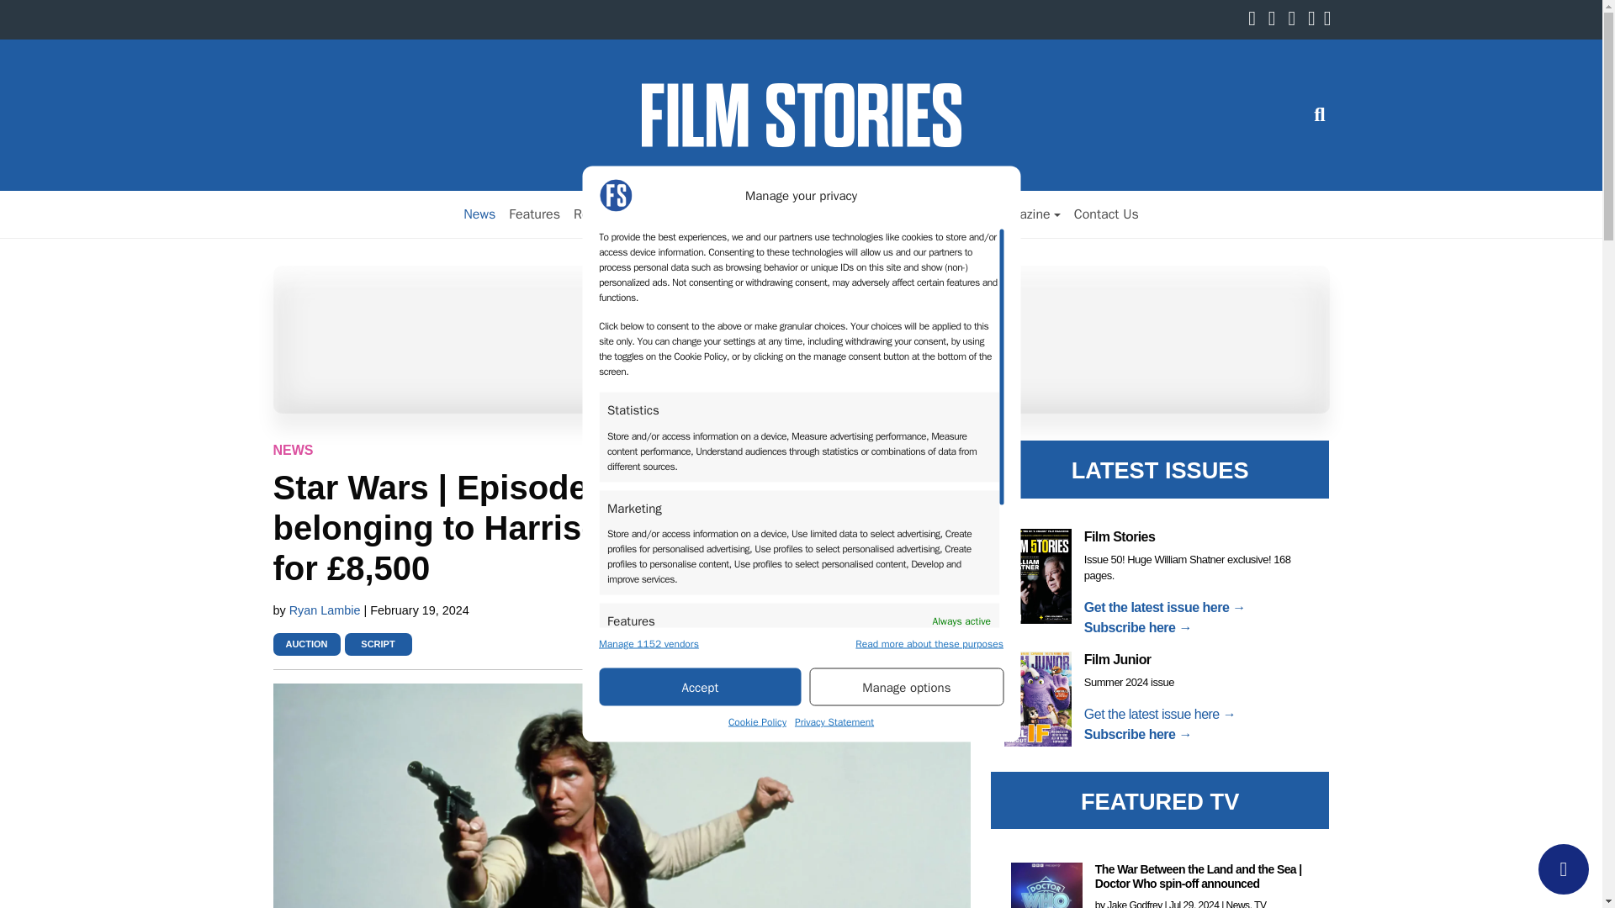  What do you see at coordinates (1316, 20) in the screenshot?
I see `Follow us on Youtube` at bounding box center [1316, 20].